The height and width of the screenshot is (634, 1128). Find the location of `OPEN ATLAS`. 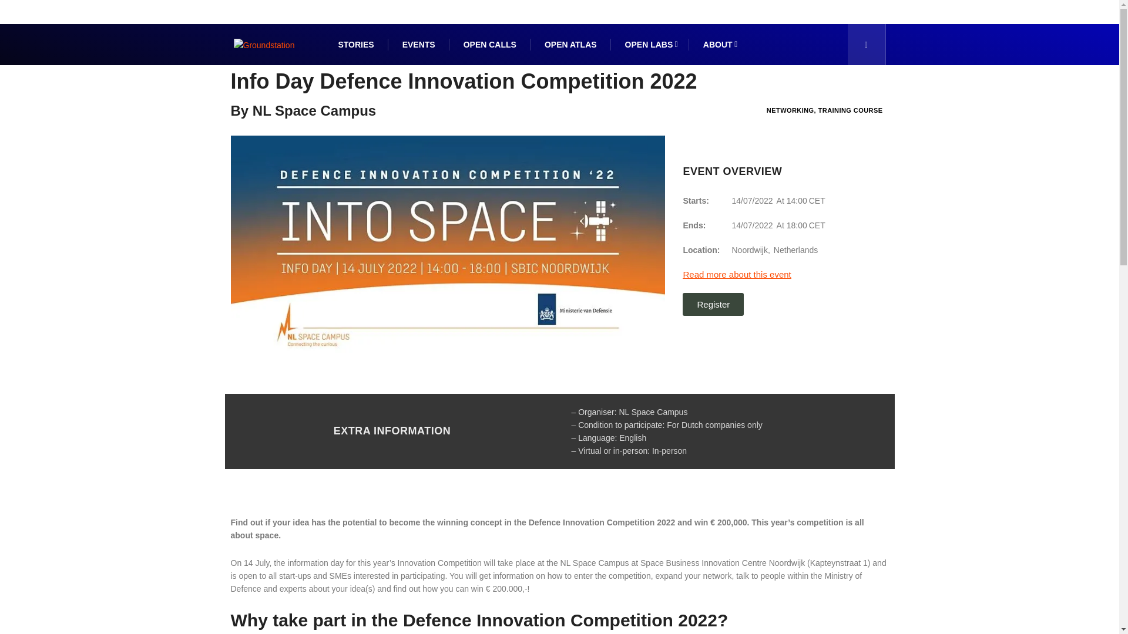

OPEN ATLAS is located at coordinates (570, 45).